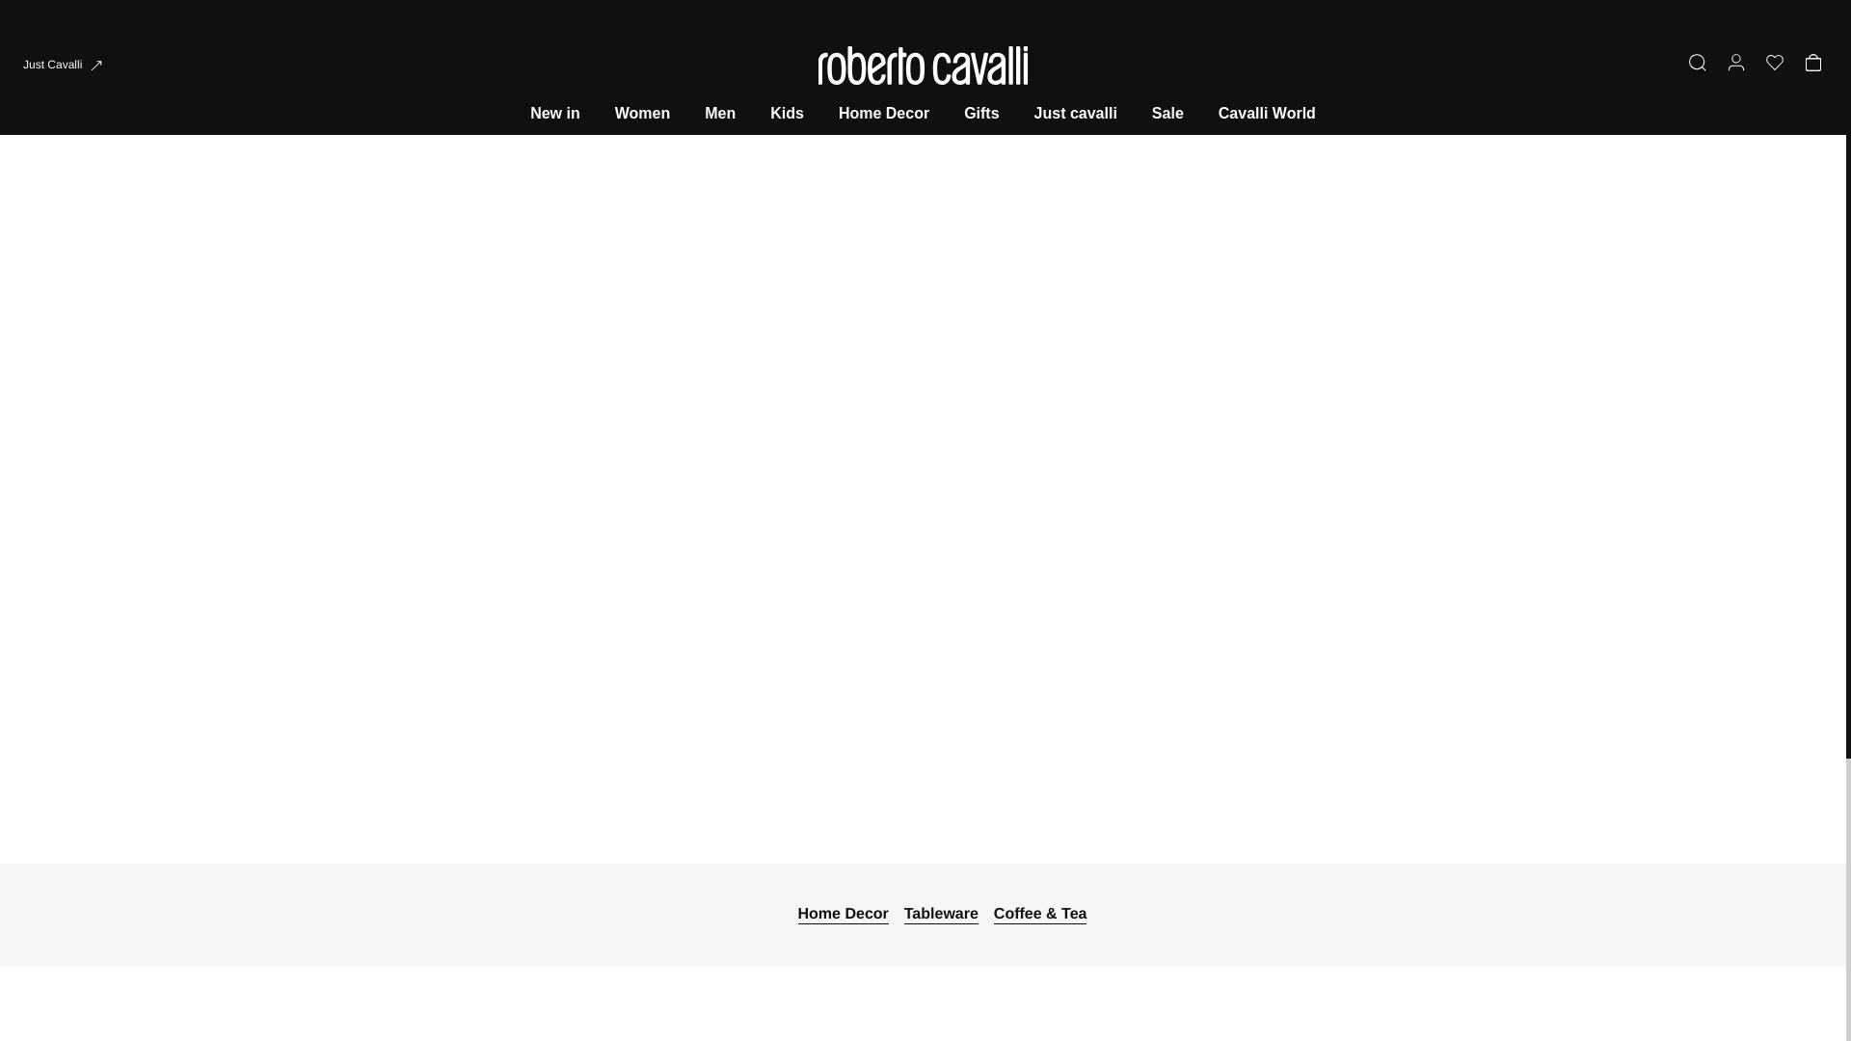  I want to click on Roberto Cavalli, so click(1267, 114).